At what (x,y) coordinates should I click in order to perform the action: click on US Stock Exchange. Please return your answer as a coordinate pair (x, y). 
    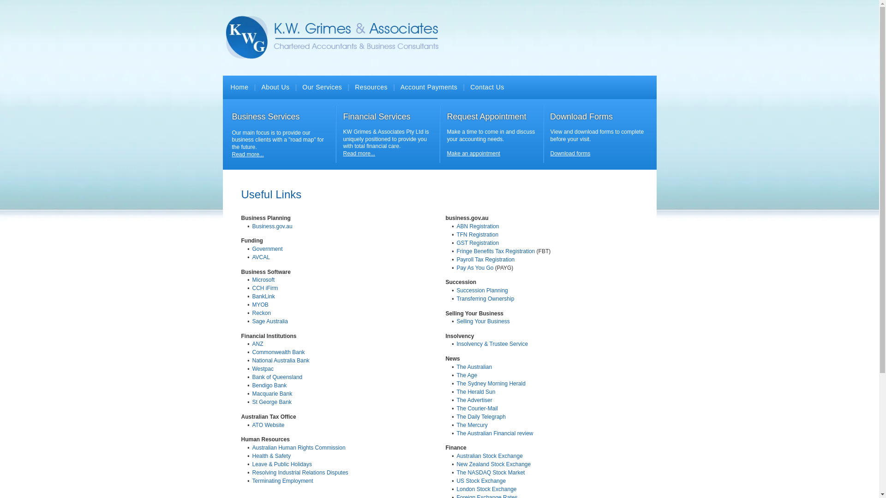
    Looking at the image, I should click on (481, 481).